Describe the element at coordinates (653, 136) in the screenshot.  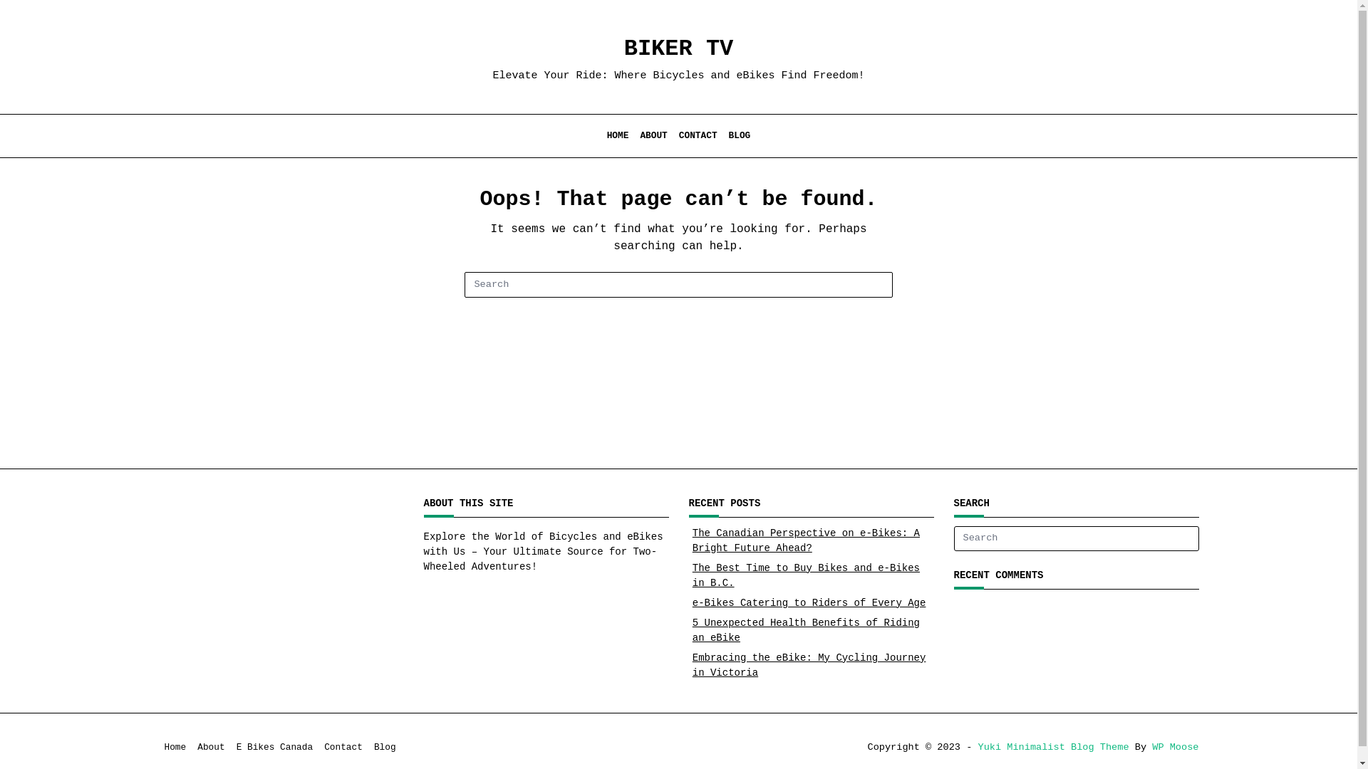
I see `ABOUT` at that location.